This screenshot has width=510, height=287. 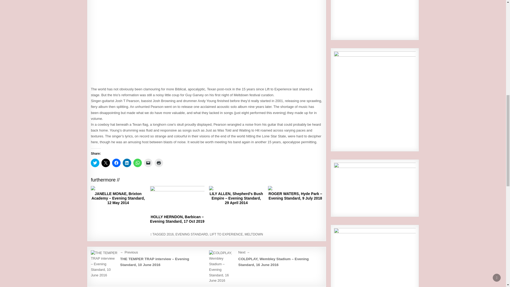 I want to click on Click to share on WhatsApp, so click(x=137, y=163).